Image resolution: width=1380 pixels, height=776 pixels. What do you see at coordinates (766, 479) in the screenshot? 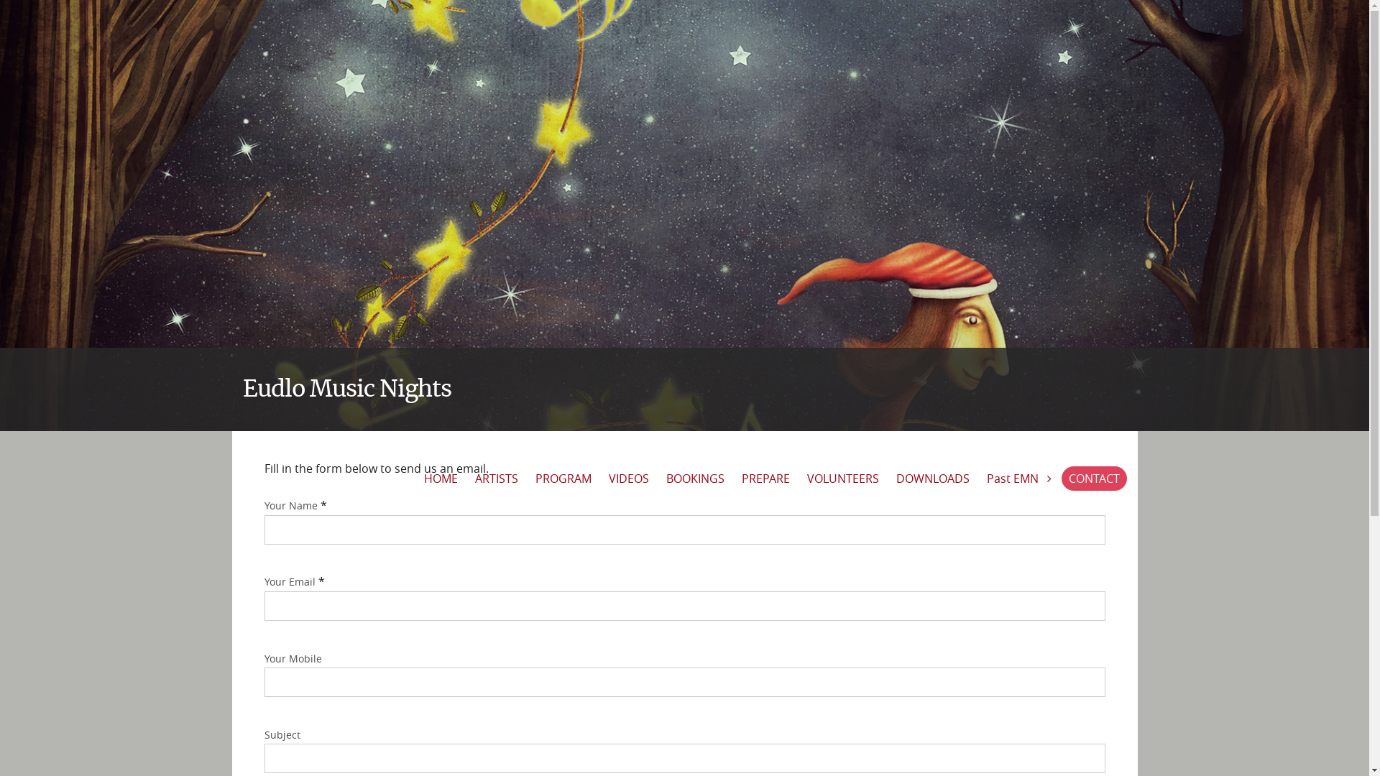
I see `PREPARE` at bounding box center [766, 479].